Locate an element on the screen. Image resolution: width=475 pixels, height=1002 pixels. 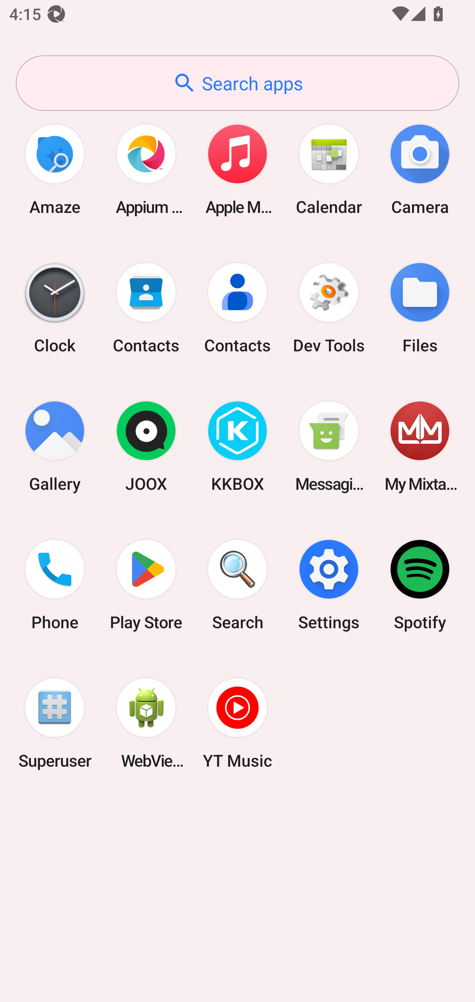
Apple Music is located at coordinates (237, 169).